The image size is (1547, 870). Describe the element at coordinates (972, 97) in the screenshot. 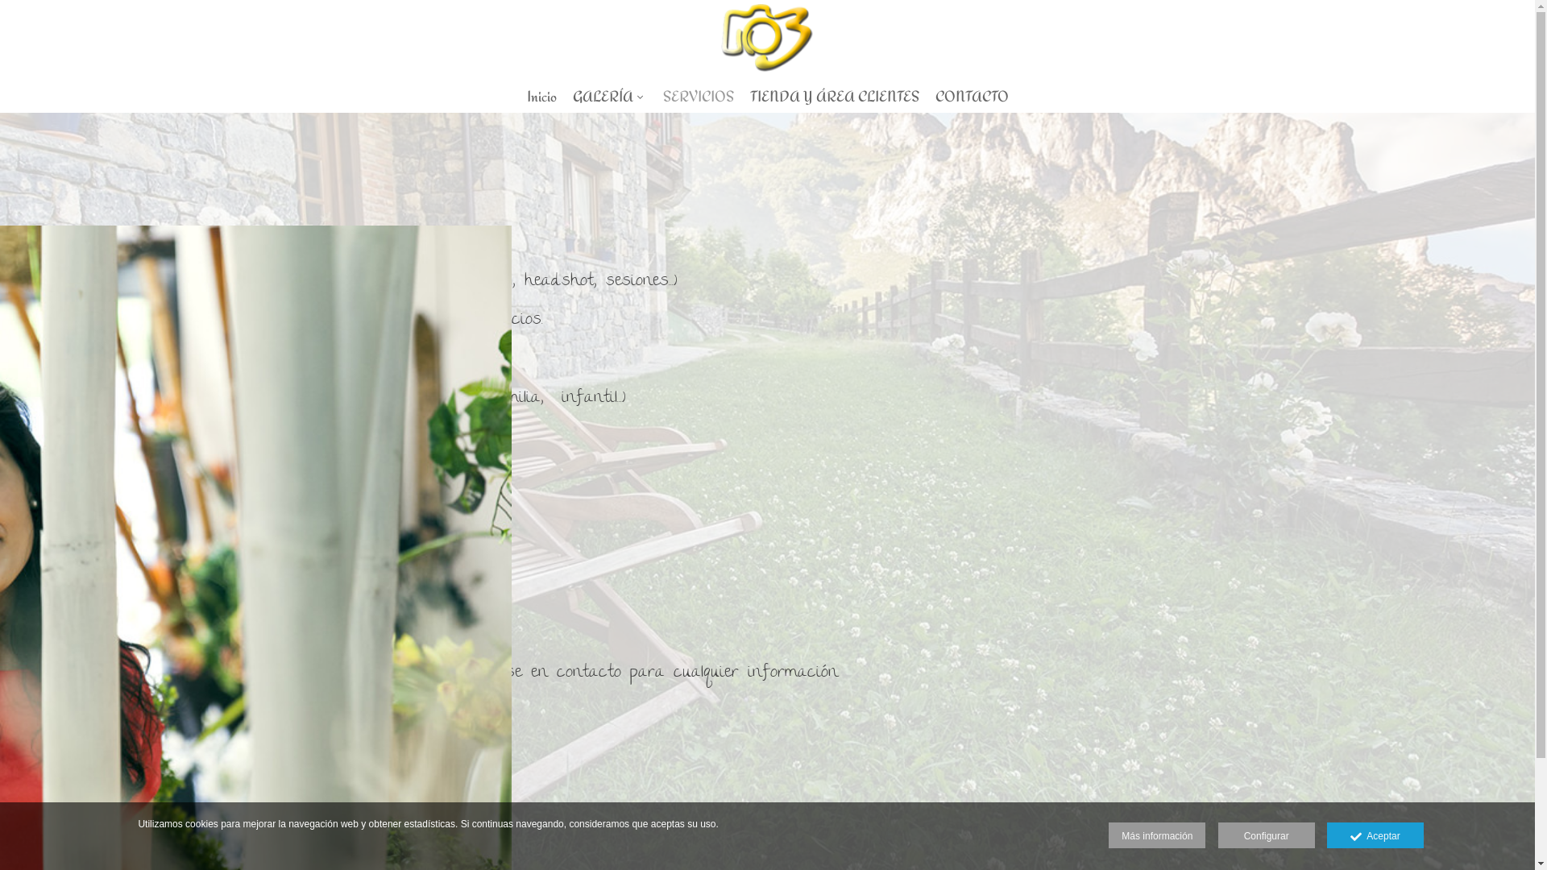

I see `CONTACTO` at that location.